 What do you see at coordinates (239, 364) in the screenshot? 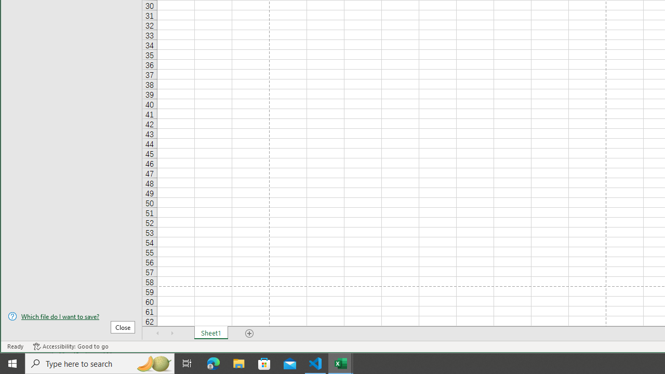
I see `File Explorer` at bounding box center [239, 364].